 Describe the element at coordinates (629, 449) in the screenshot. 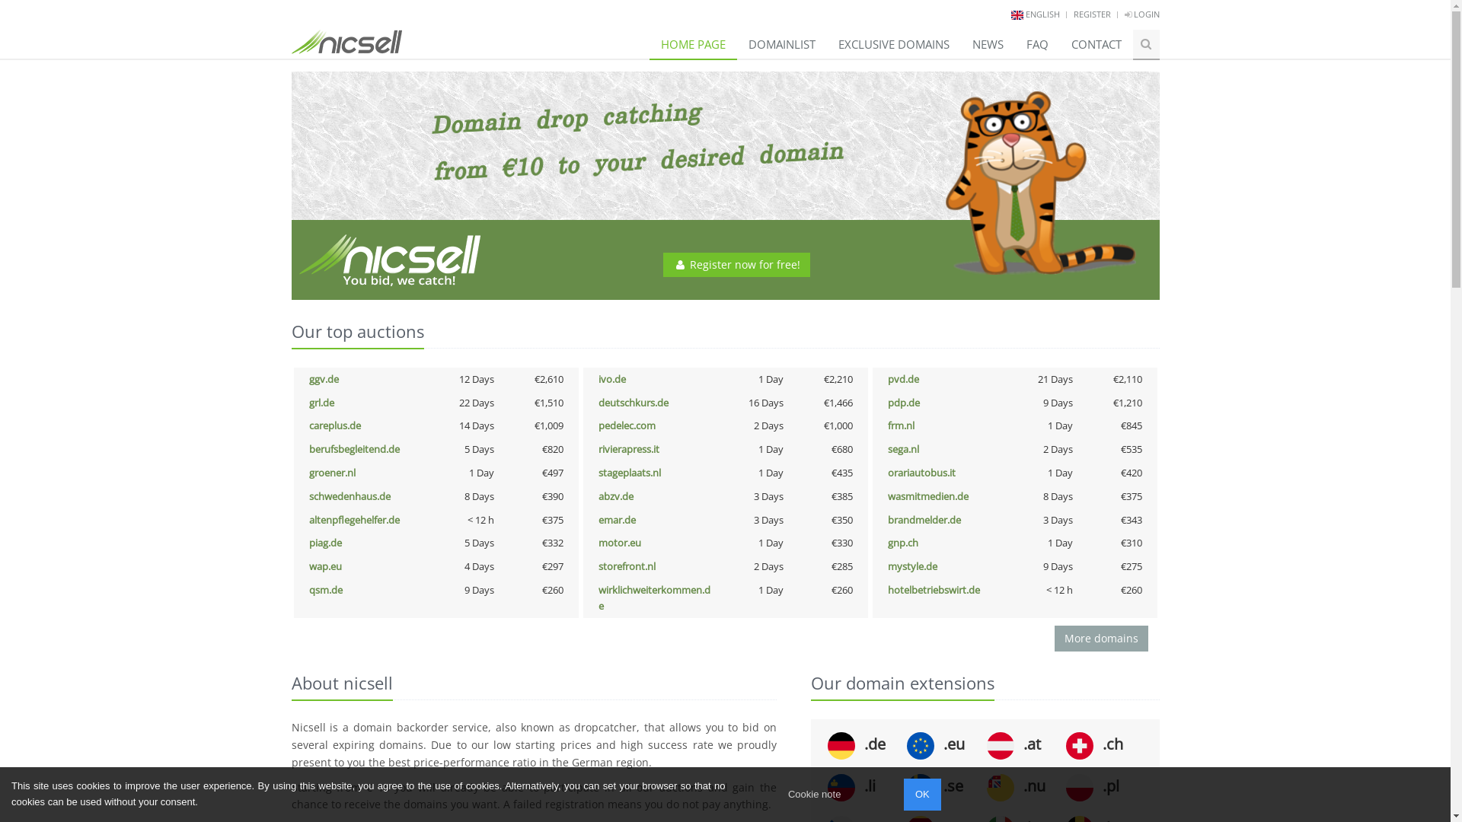

I see `rivierapress.it` at that location.